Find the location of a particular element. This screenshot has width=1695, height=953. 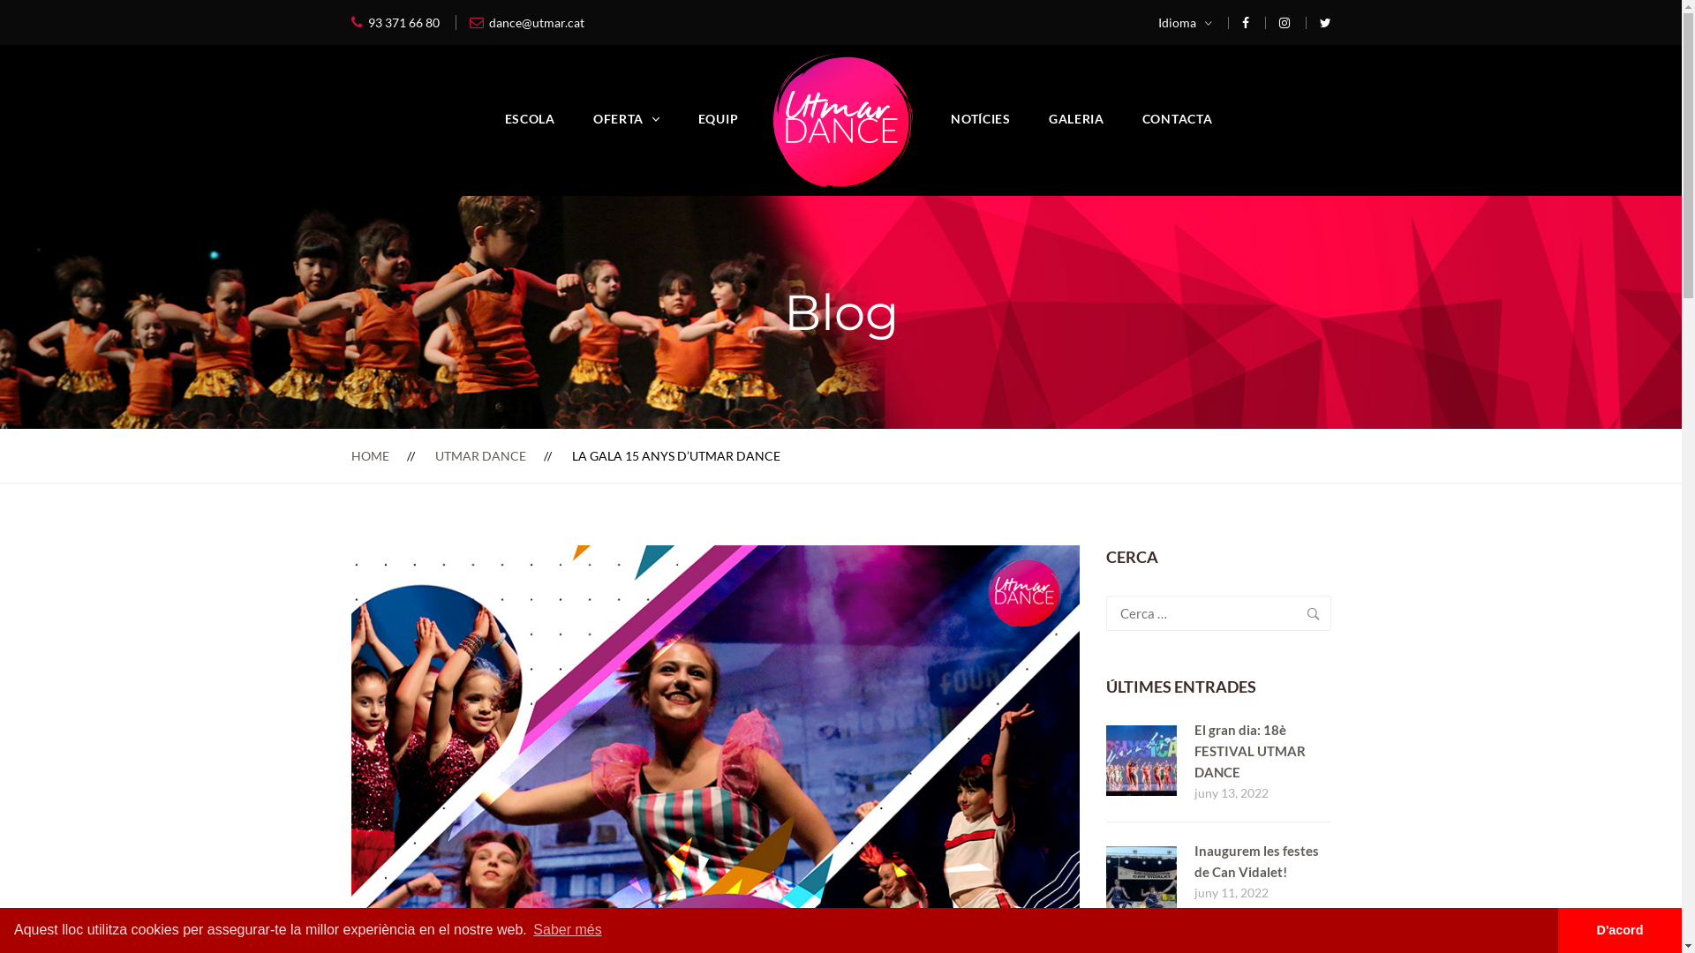

UTMAR DANCE is located at coordinates (479, 455).